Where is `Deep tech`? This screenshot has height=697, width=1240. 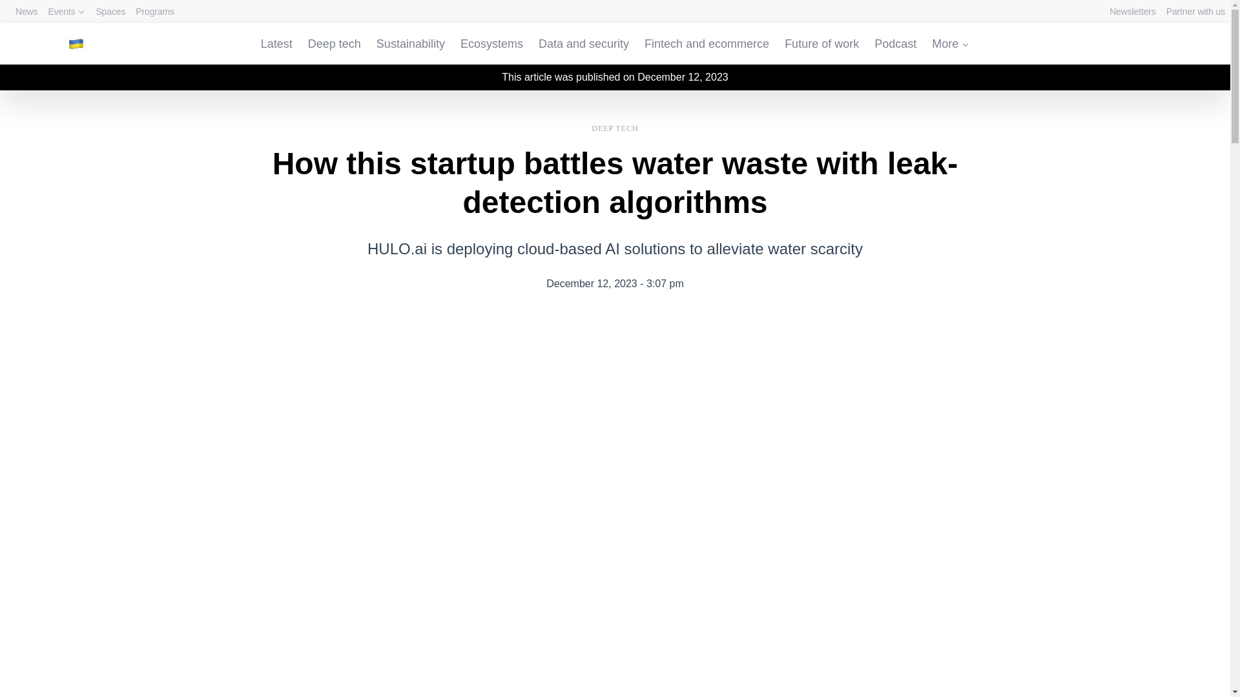 Deep tech is located at coordinates (334, 44).